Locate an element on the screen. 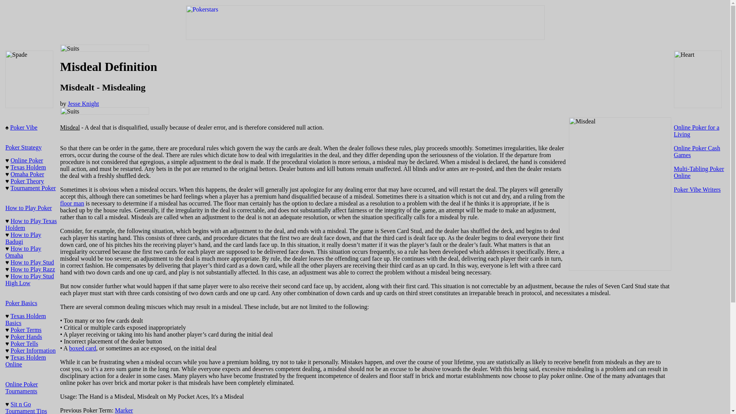 The height and width of the screenshot is (414, 736). floor man is located at coordinates (72, 203).